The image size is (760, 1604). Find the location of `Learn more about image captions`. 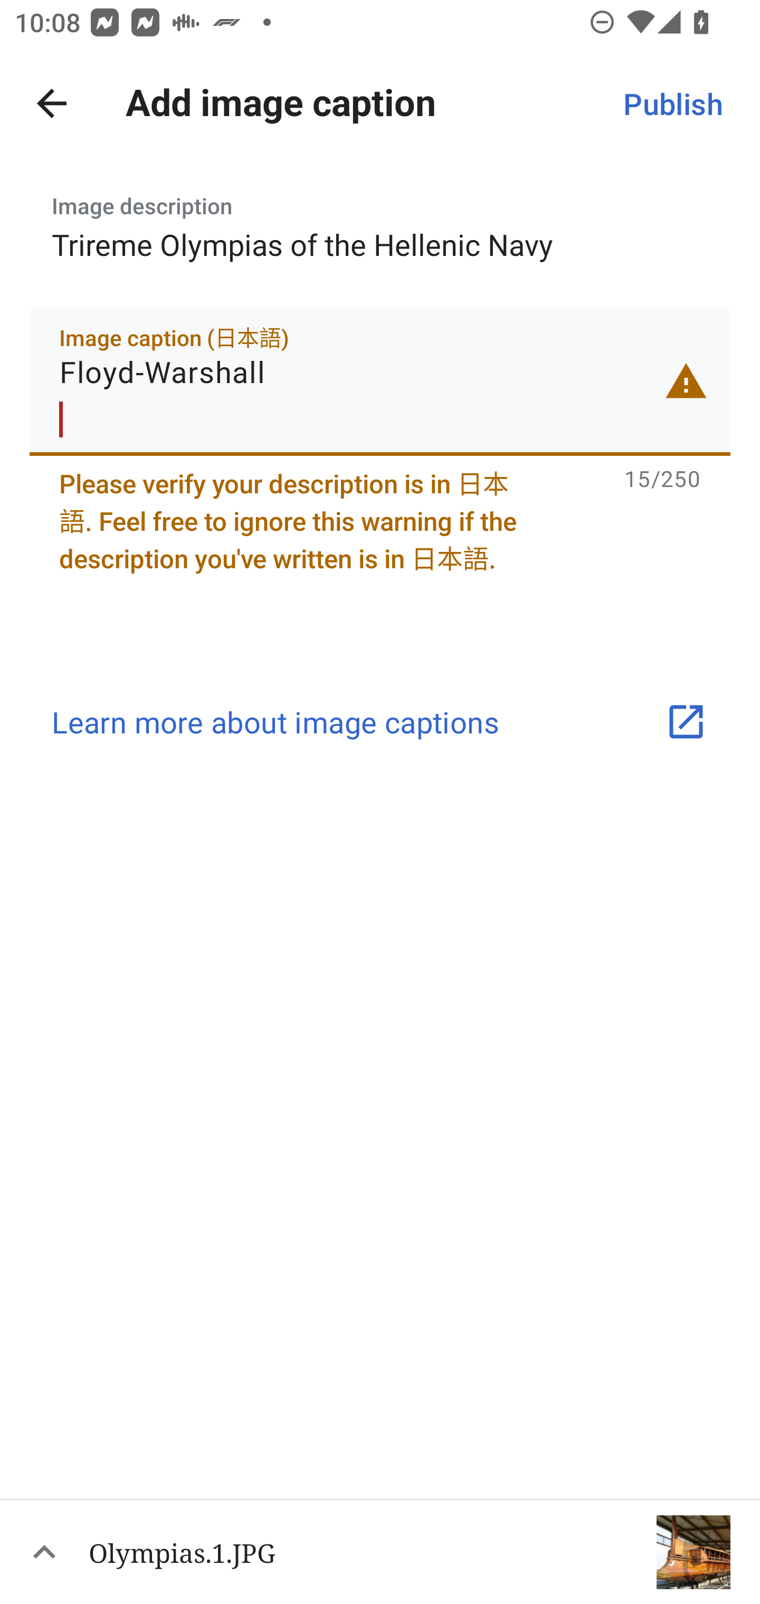

Learn more about image captions is located at coordinates (380, 722).